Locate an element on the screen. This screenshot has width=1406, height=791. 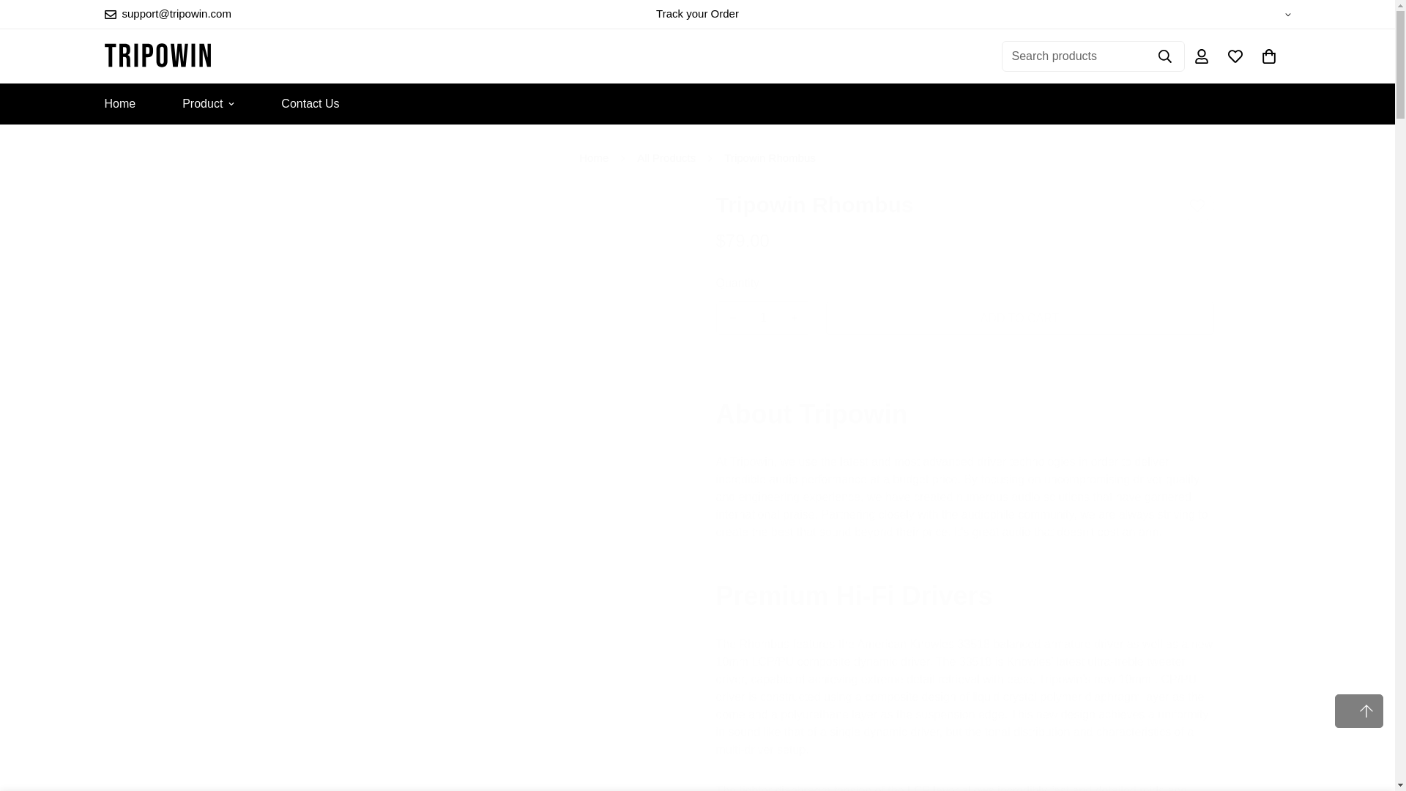
1 is located at coordinates (762, 317).